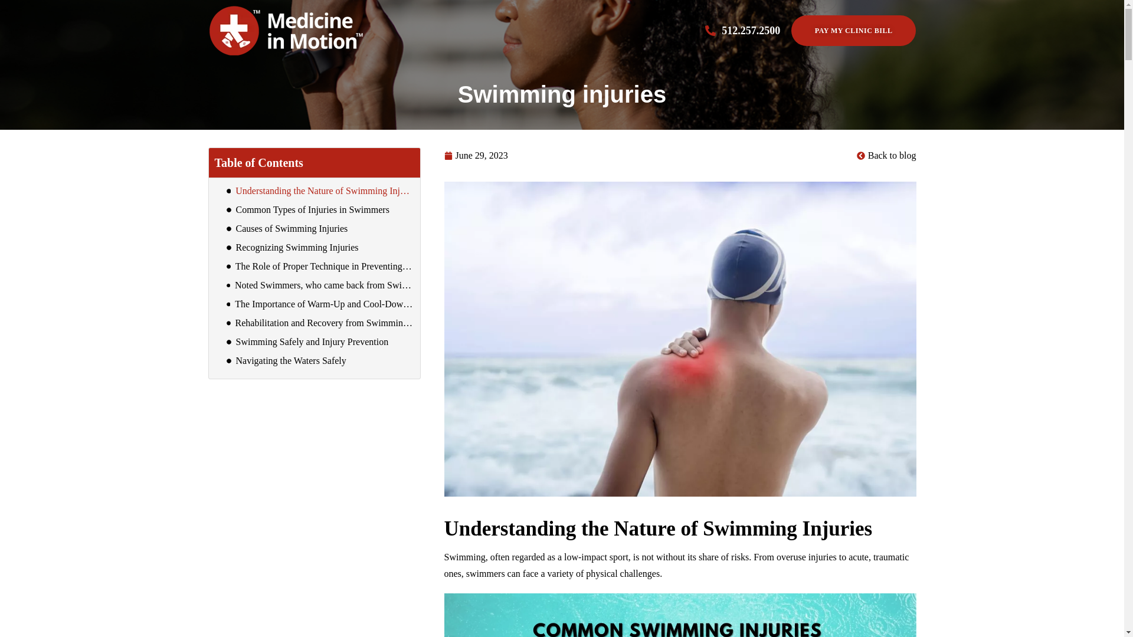 Image resolution: width=1133 pixels, height=637 pixels. Describe the element at coordinates (886, 155) in the screenshot. I see `Back to blog` at that location.